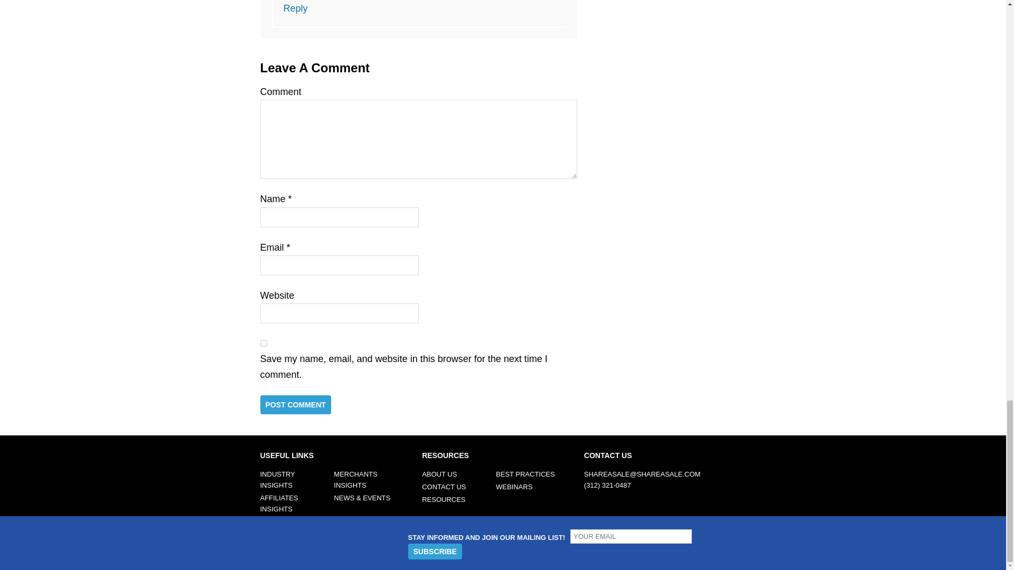 This screenshot has height=570, width=1014. Describe the element at coordinates (295, 405) in the screenshot. I see `Post Comment` at that location.